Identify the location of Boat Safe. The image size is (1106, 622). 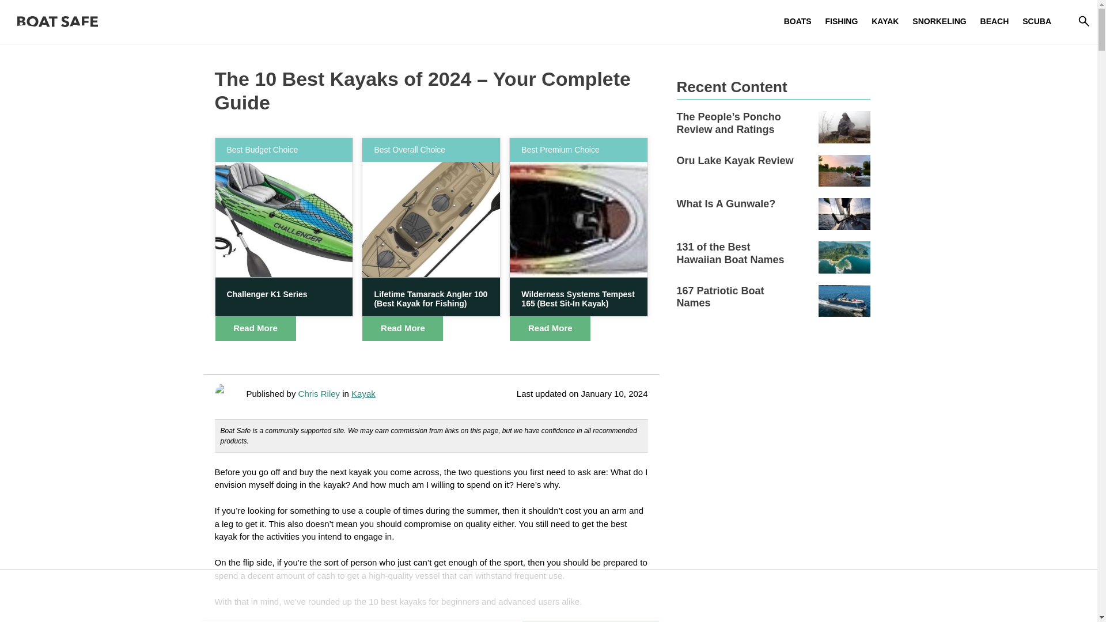
(58, 22).